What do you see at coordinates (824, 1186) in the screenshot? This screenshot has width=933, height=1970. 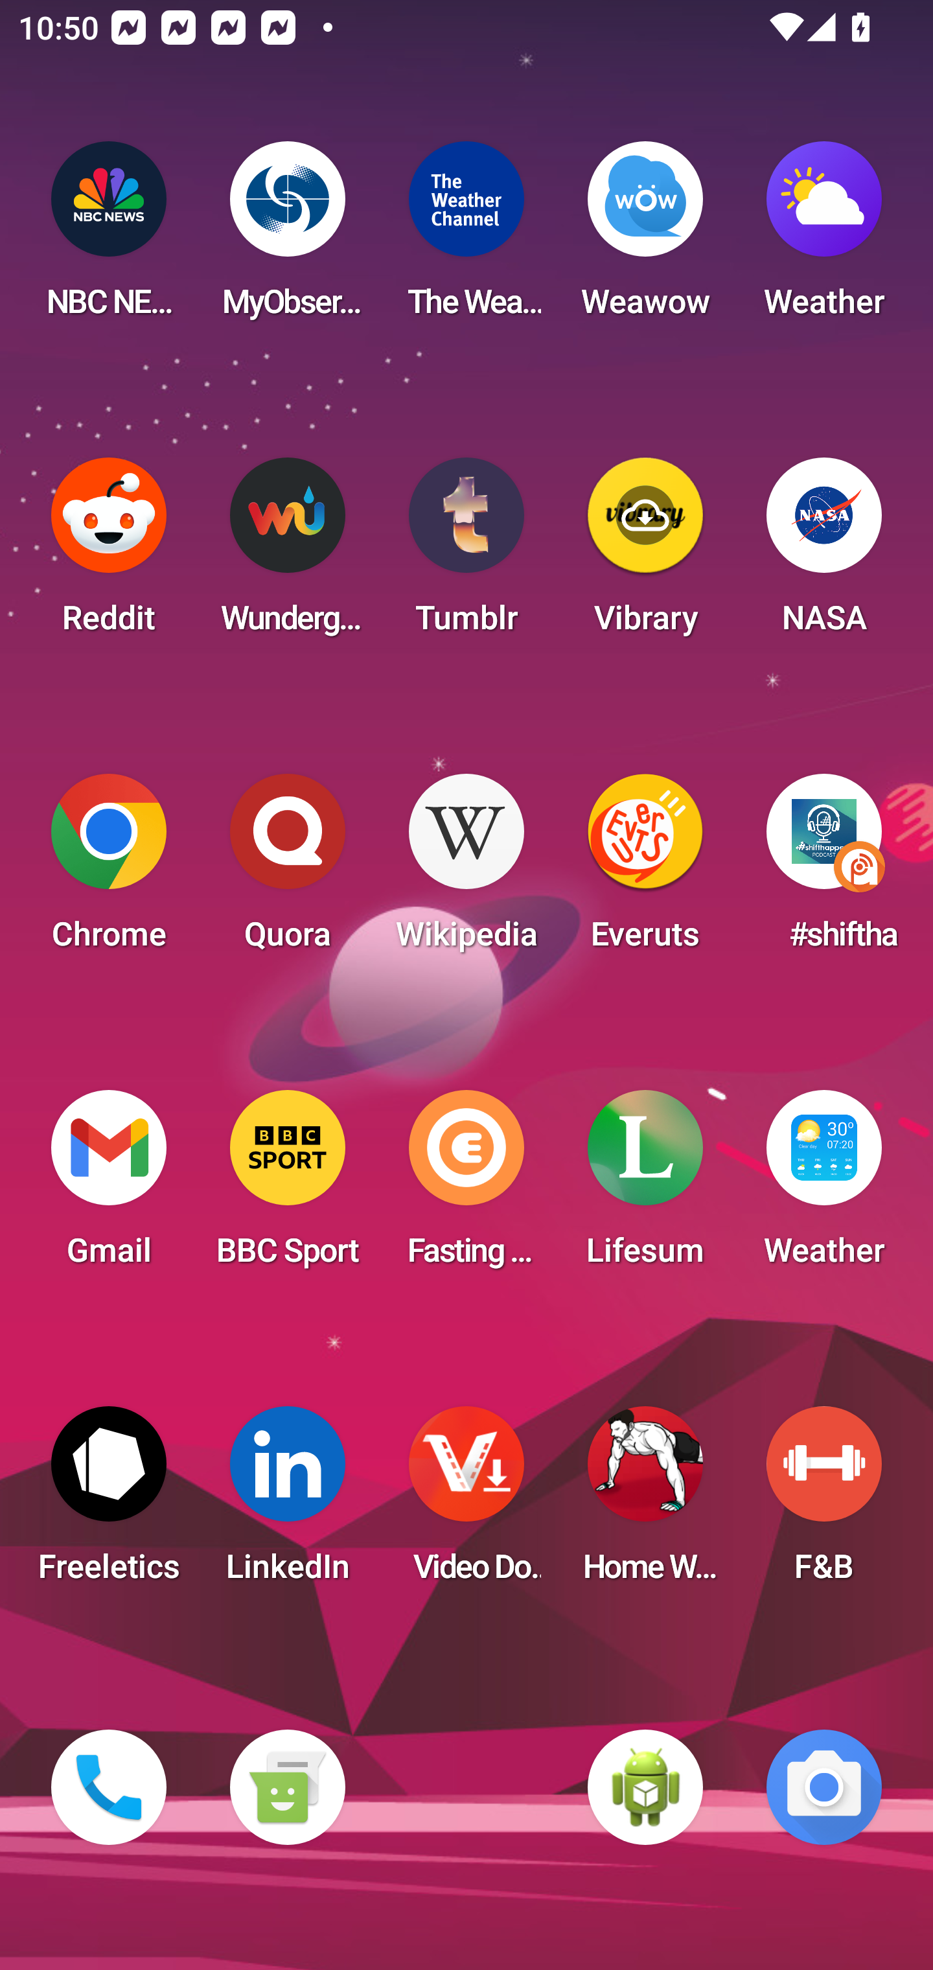 I see `Weather` at bounding box center [824, 1186].